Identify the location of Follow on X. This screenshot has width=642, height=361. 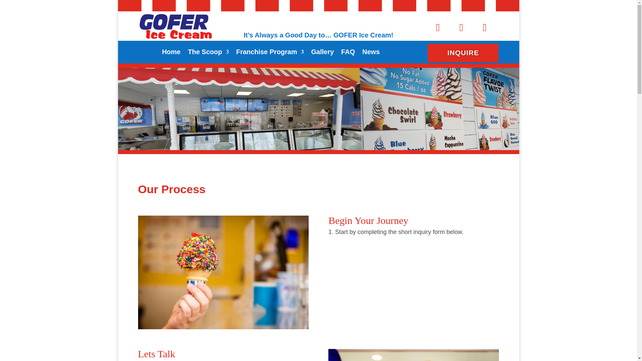
(461, 27).